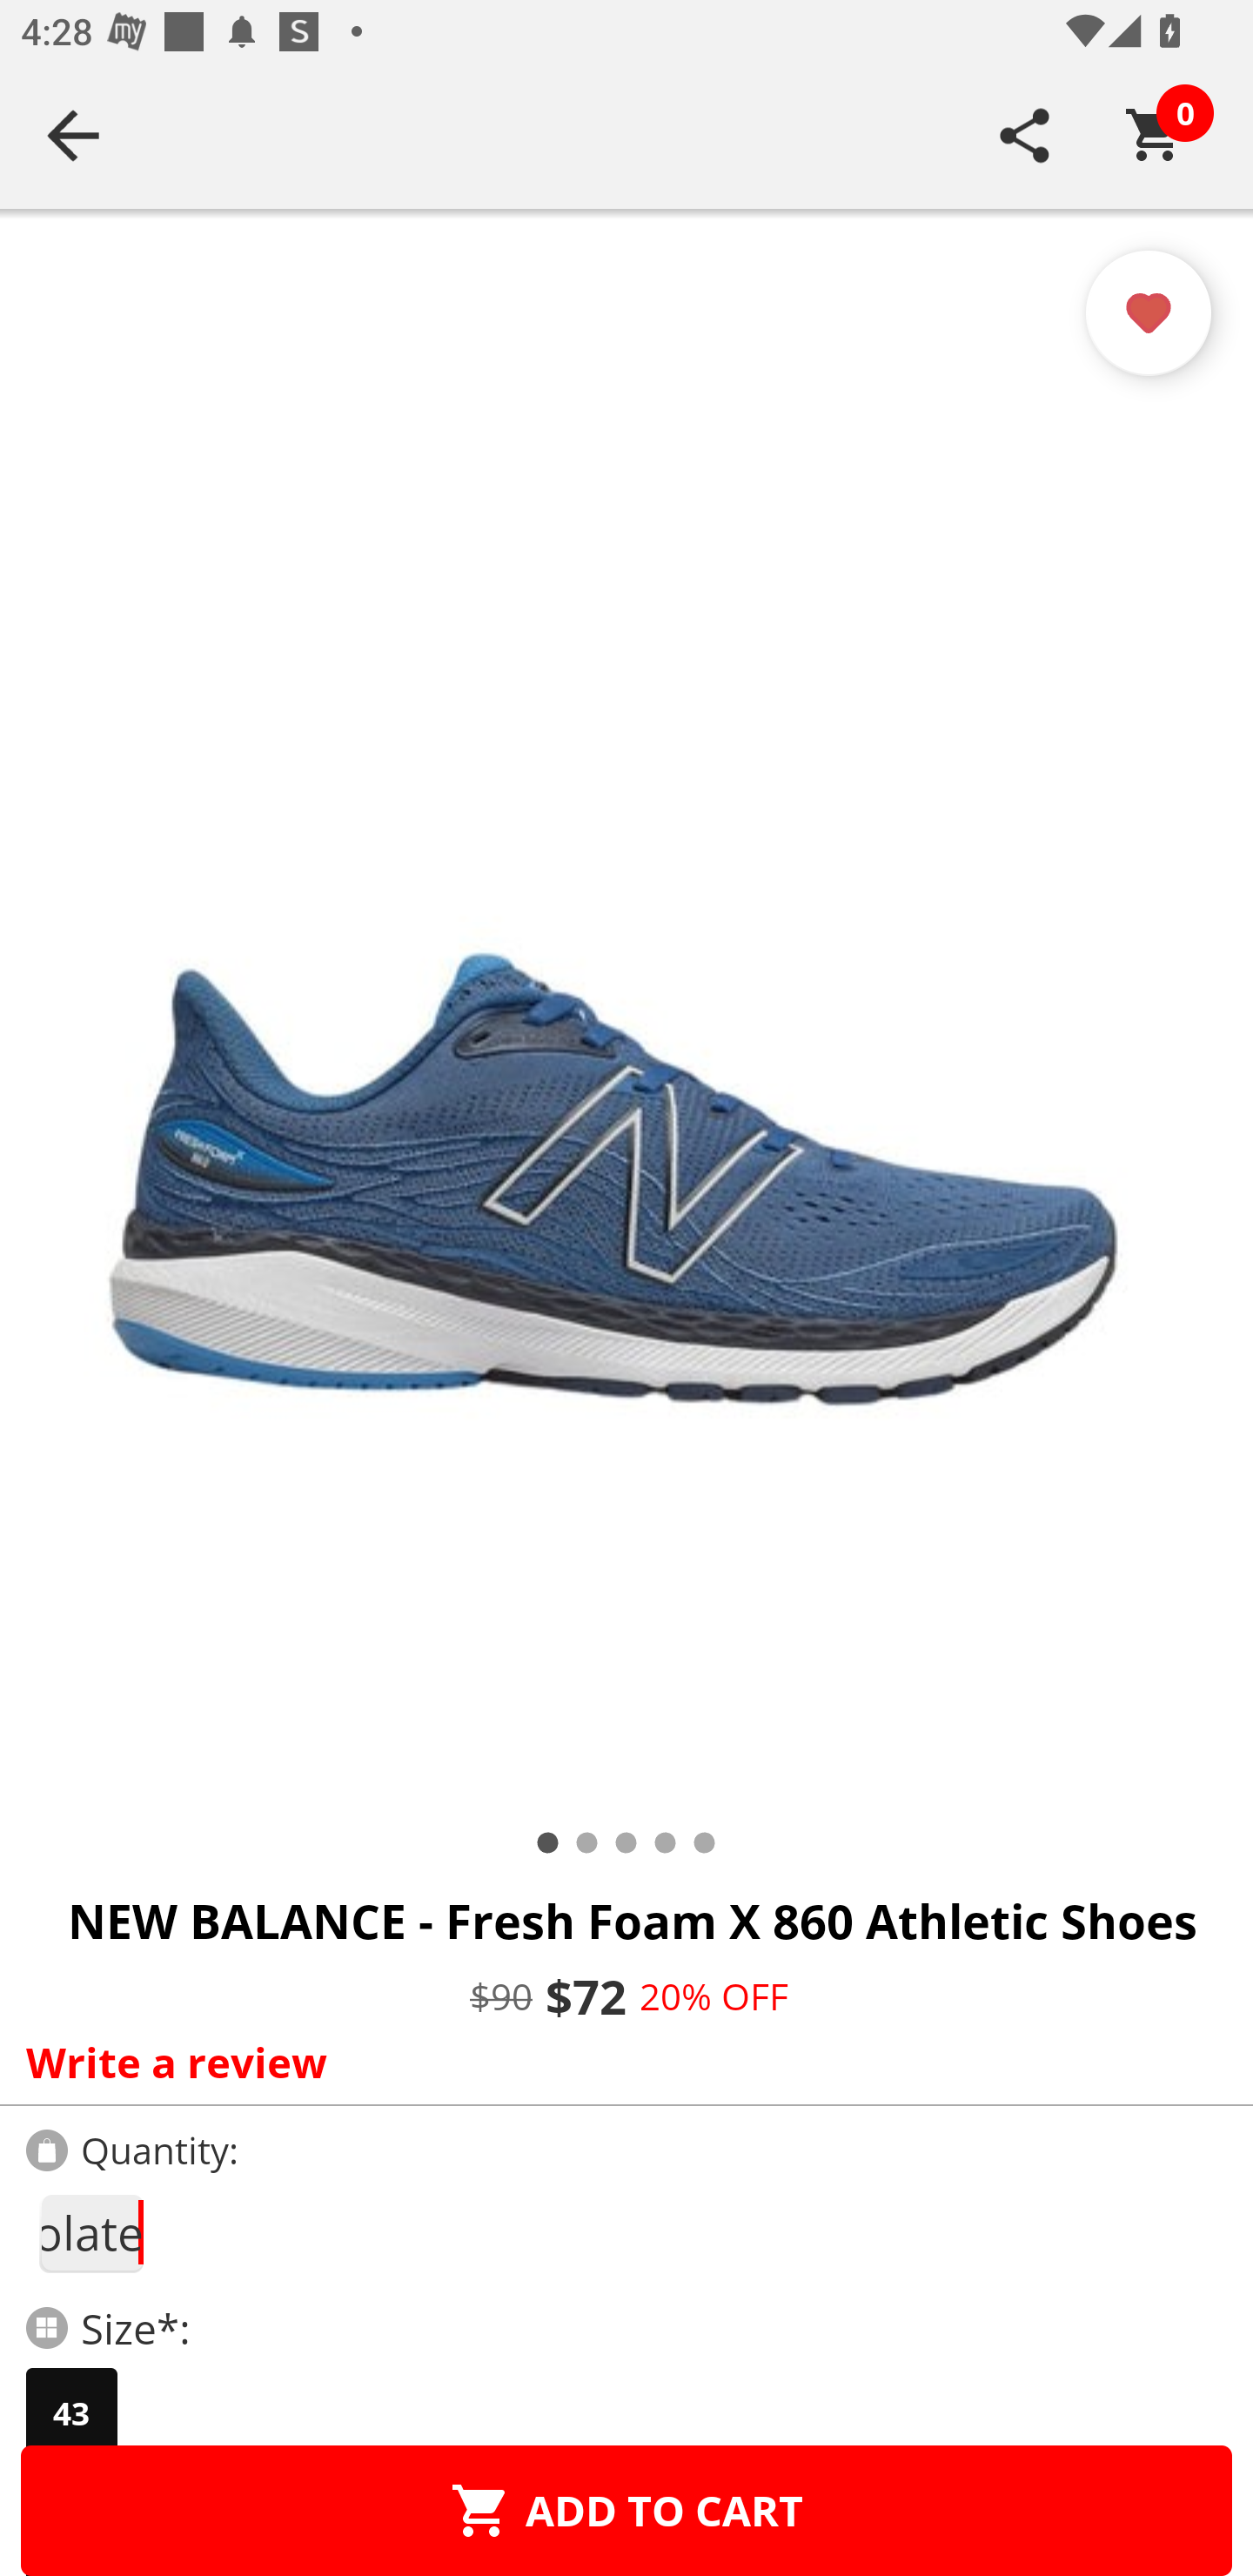 Image resolution: width=1253 pixels, height=2576 pixels. I want to click on ADD TO CART, so click(626, 2510).